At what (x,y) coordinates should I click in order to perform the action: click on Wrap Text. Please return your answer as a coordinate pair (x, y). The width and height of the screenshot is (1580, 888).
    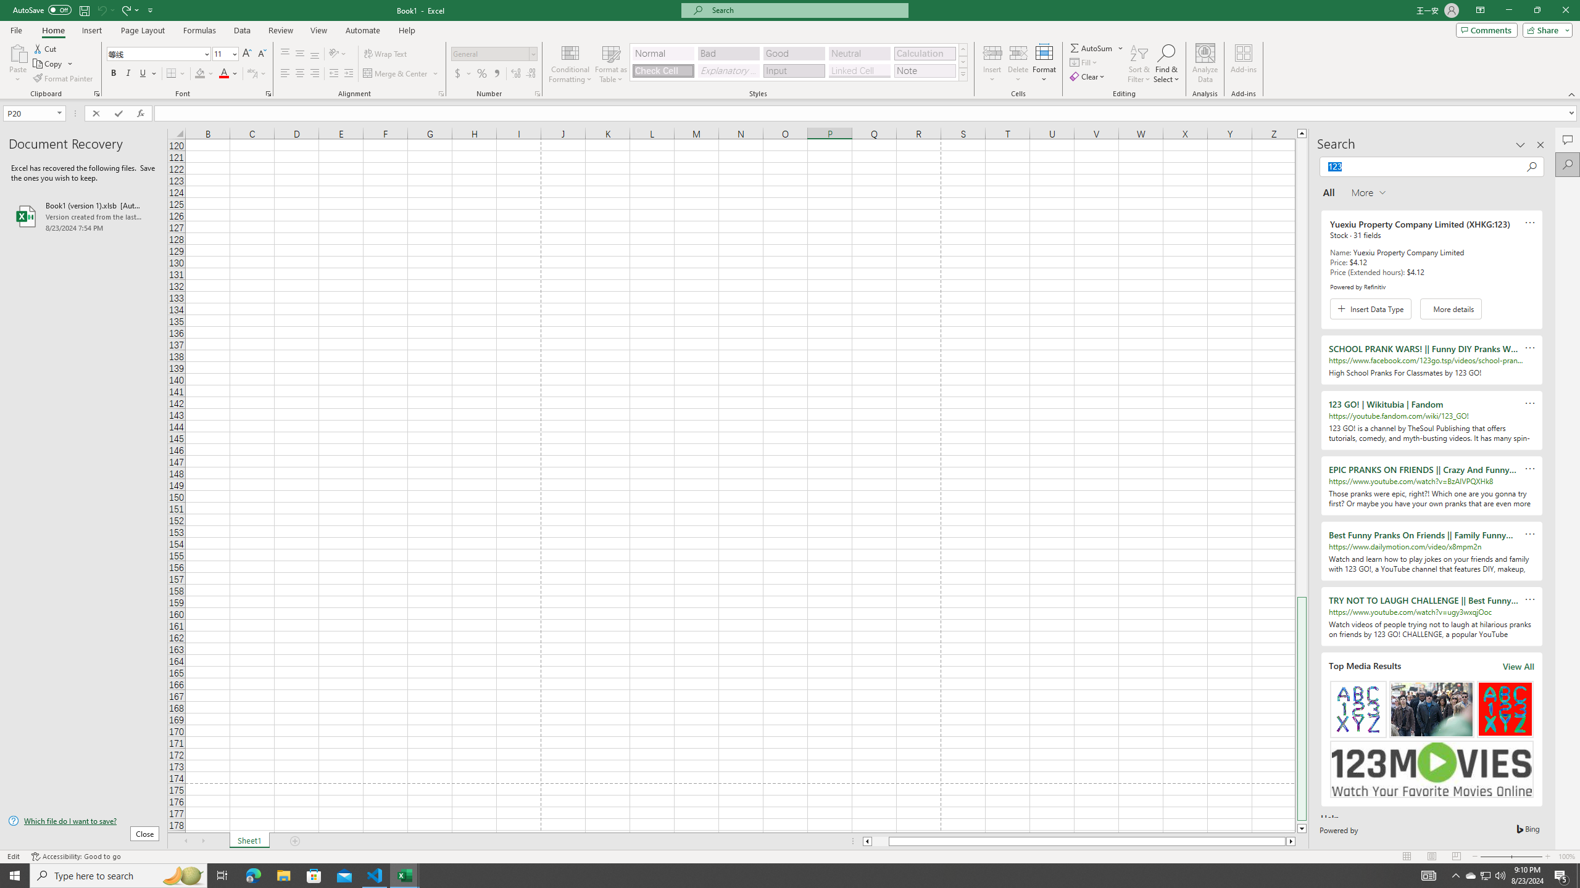
    Looking at the image, I should click on (386, 54).